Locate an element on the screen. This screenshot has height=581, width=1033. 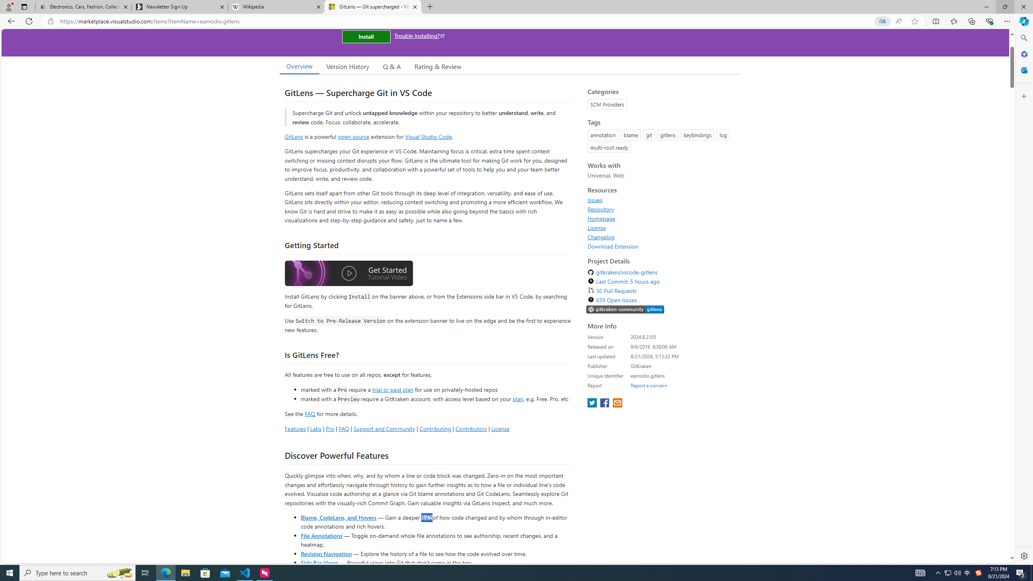
Watch the GitLens Getting Started video is located at coordinates (349, 274).